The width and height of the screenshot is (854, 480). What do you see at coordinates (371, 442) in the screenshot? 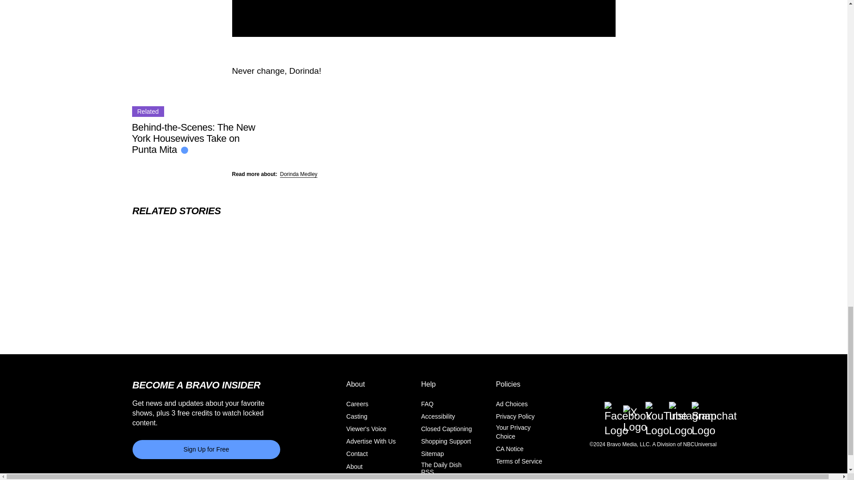
I see `Advertise With Us` at bounding box center [371, 442].